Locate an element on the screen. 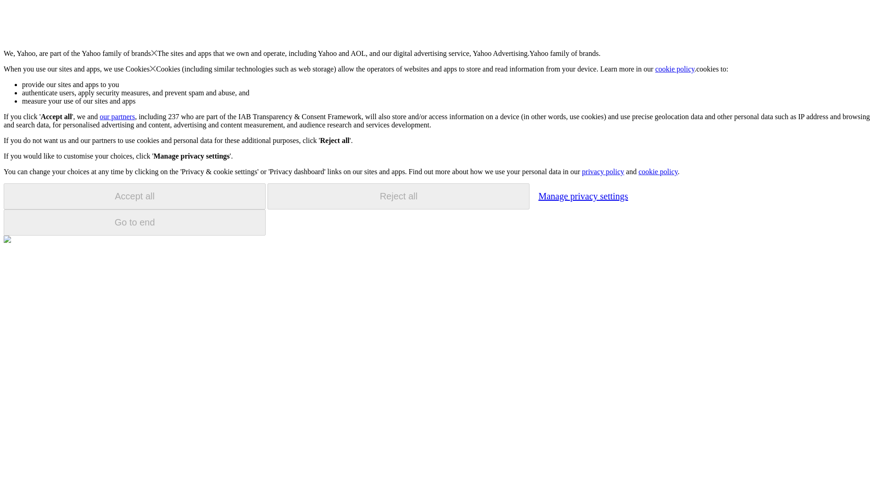 This screenshot has width=881, height=495. Manage privacy settings is located at coordinates (583, 196).